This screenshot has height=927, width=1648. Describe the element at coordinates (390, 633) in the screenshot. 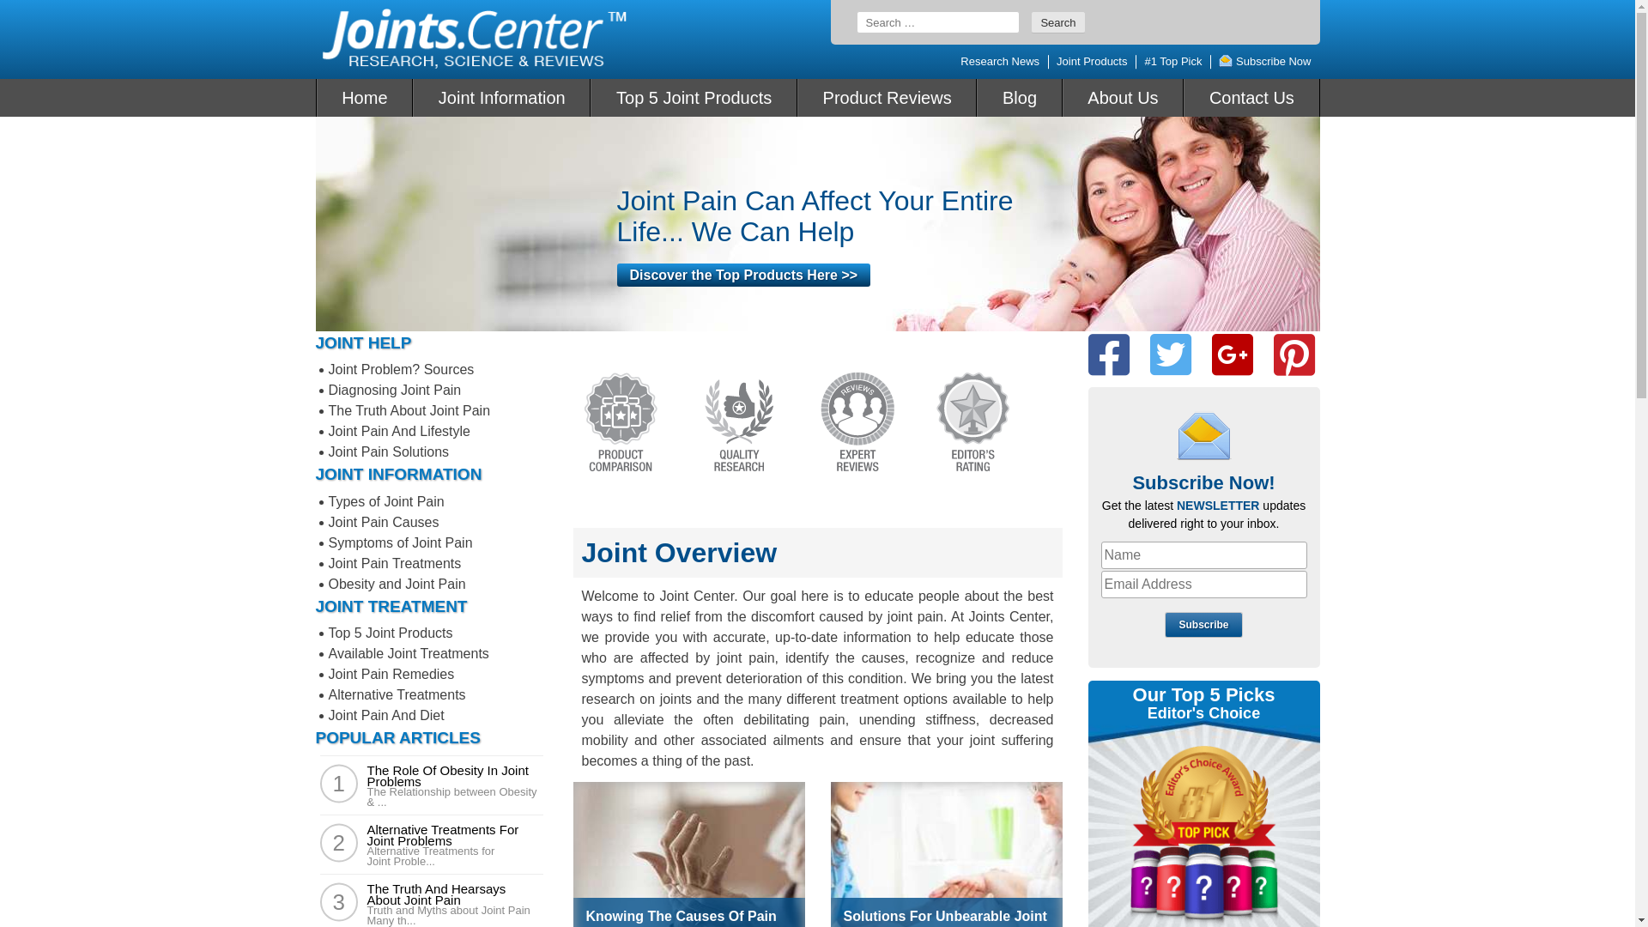

I see `Top 5 Joint Products` at that location.